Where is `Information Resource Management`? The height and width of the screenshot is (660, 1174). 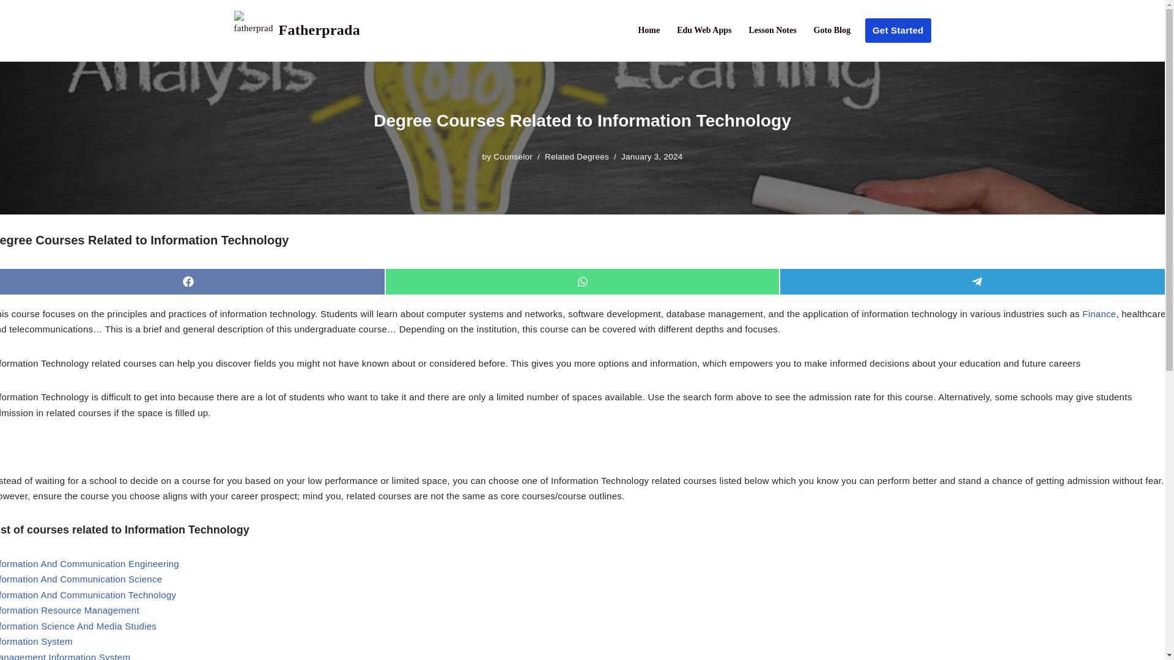 Information Resource Management is located at coordinates (70, 610).